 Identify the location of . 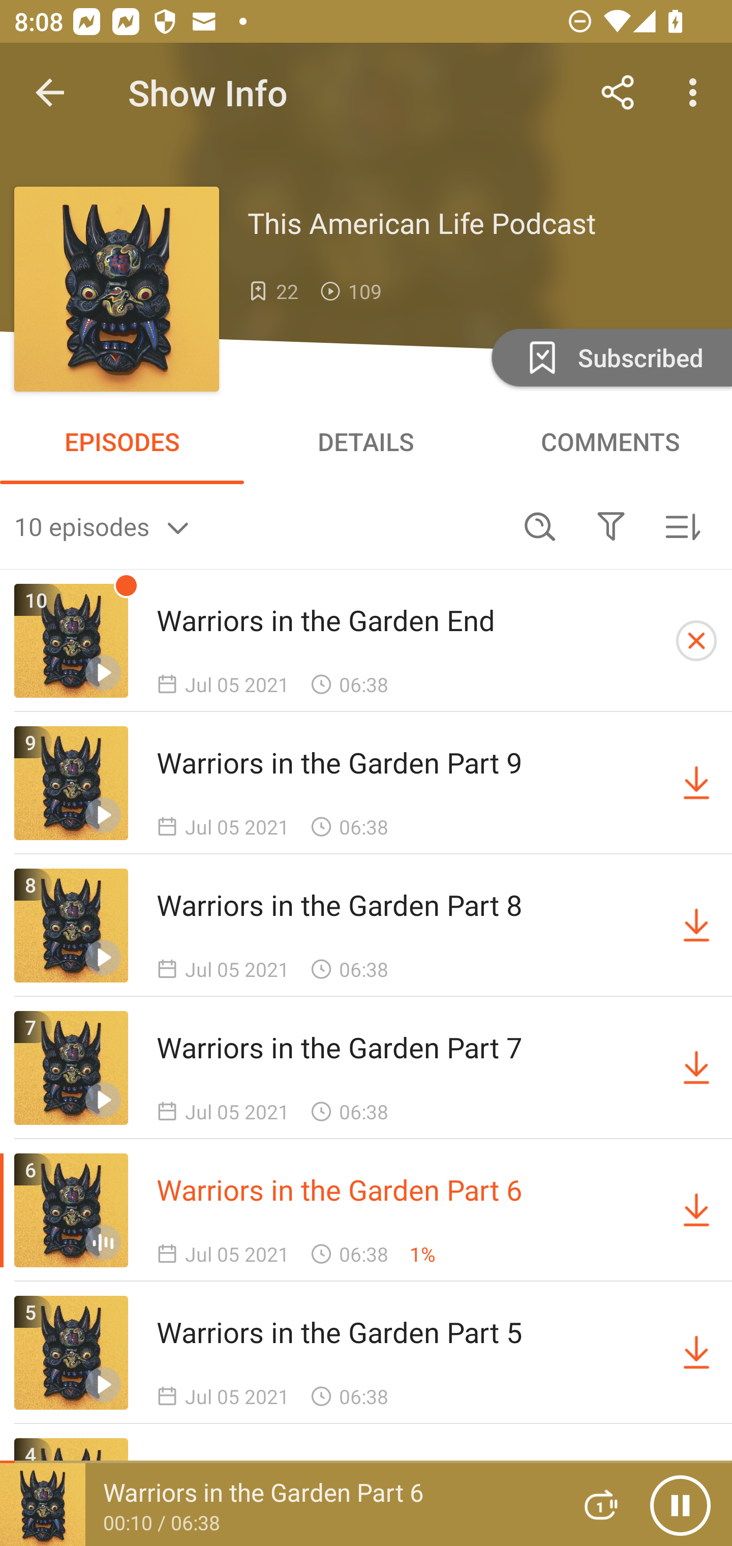
(611, 526).